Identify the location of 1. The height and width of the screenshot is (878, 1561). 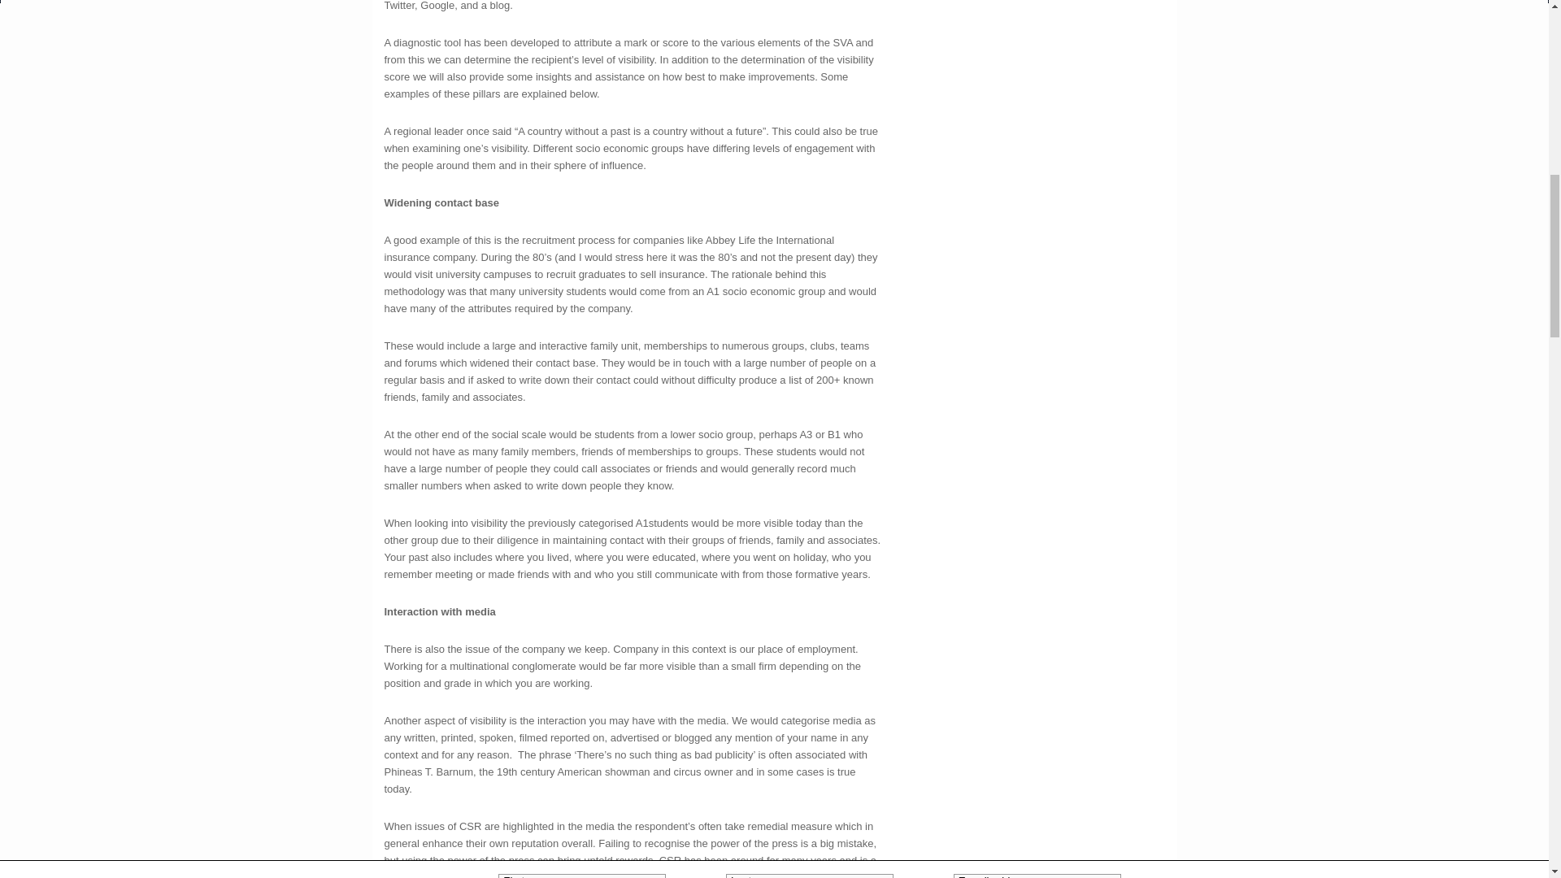
(502, 42).